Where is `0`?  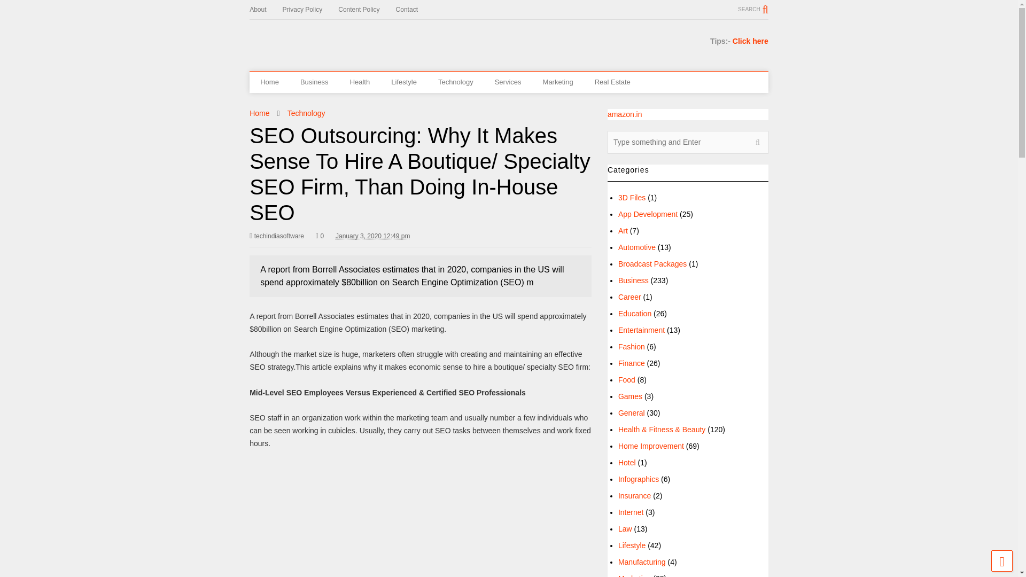
0 is located at coordinates (320, 236).